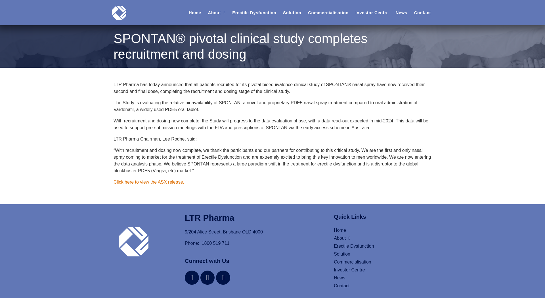 Image resolution: width=545 pixels, height=306 pixels. I want to click on Contact, so click(379, 286).